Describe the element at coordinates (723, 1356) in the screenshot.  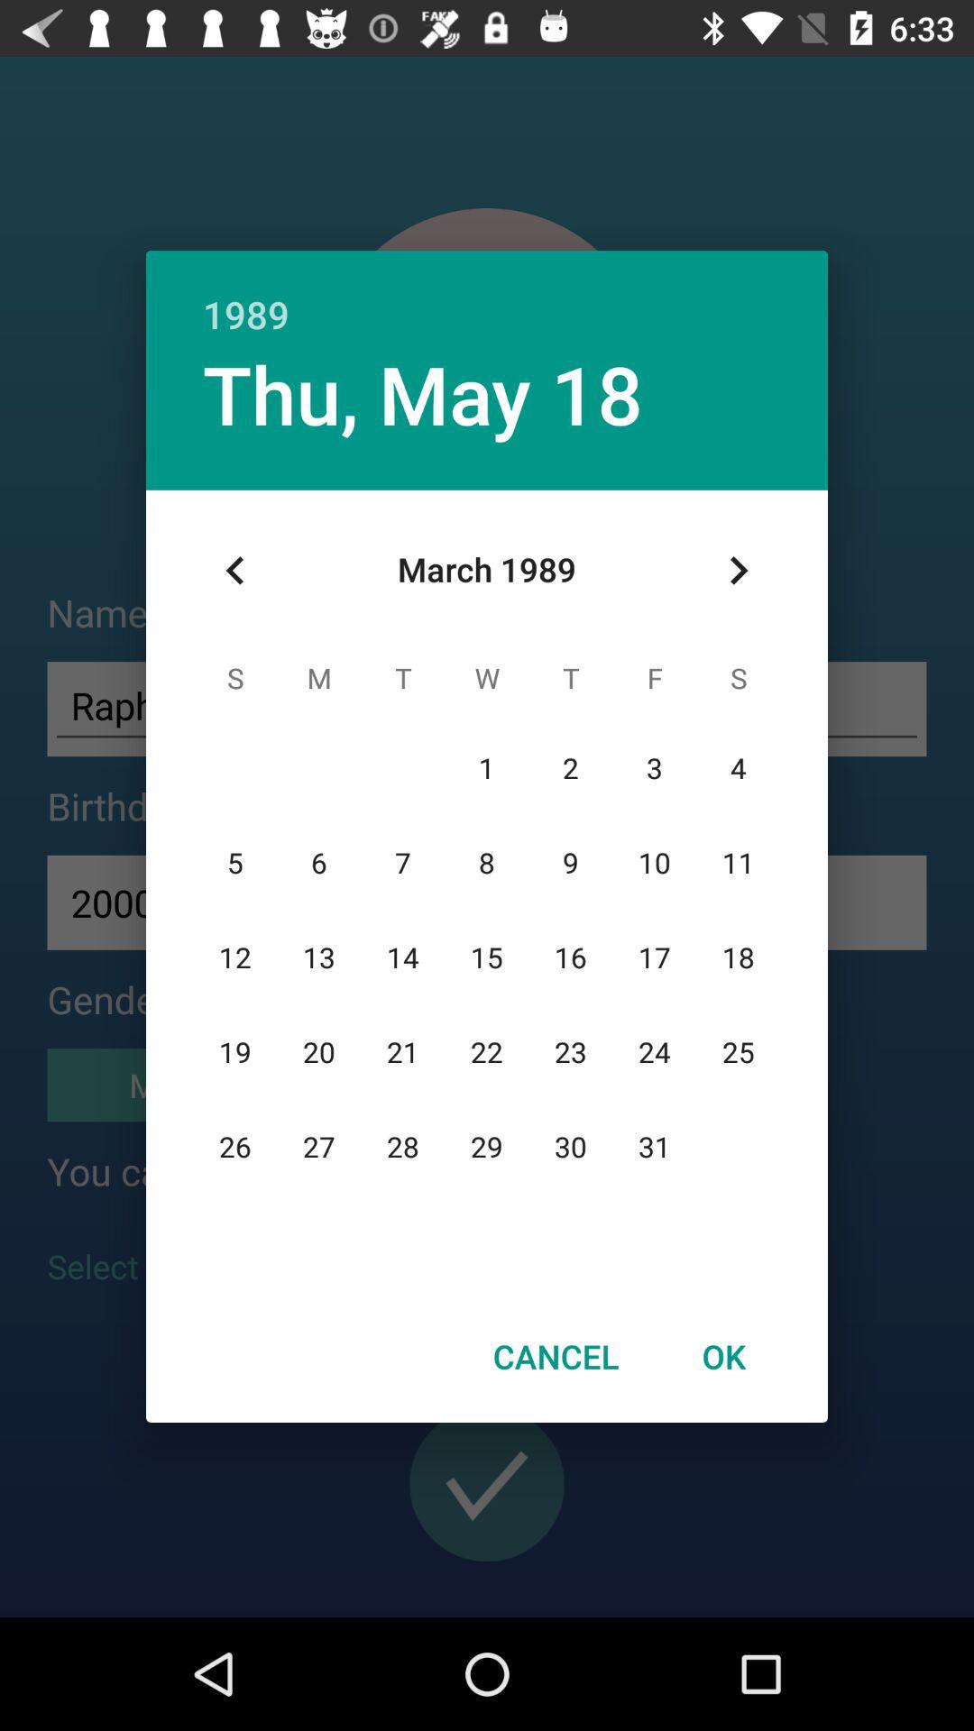
I see `launch the button next to cancel icon` at that location.